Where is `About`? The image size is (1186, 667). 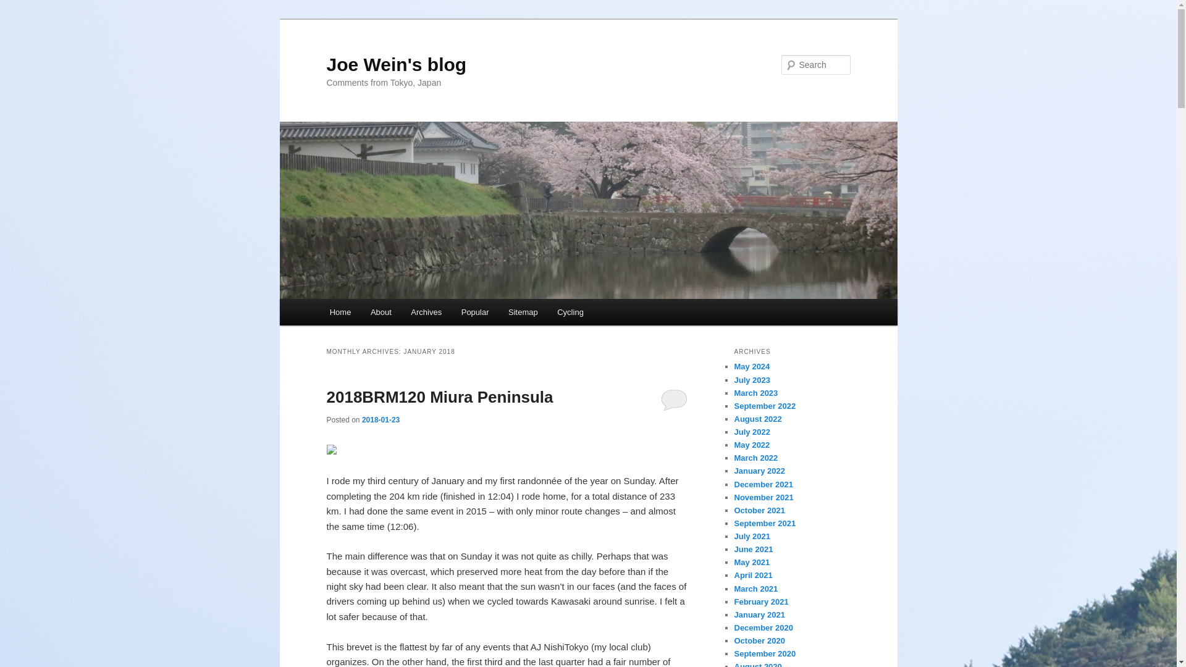
About is located at coordinates (381, 312).